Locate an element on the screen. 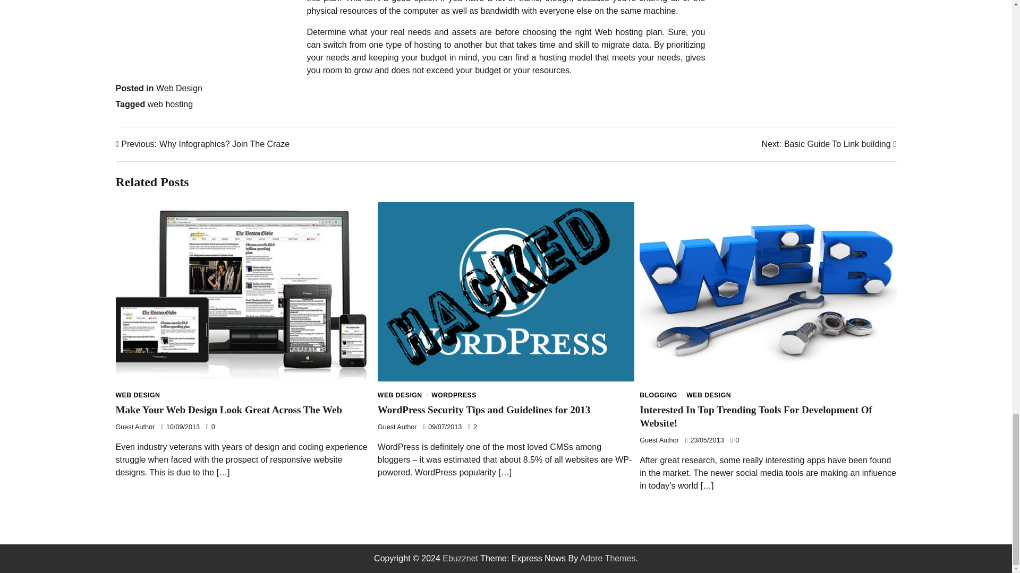 The image size is (1020, 573). WEB DESIGN is located at coordinates (138, 395).